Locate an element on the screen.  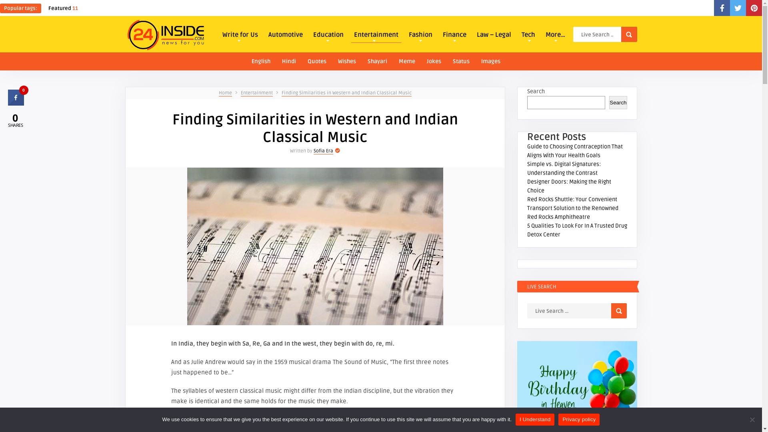
No is located at coordinates (752, 420).